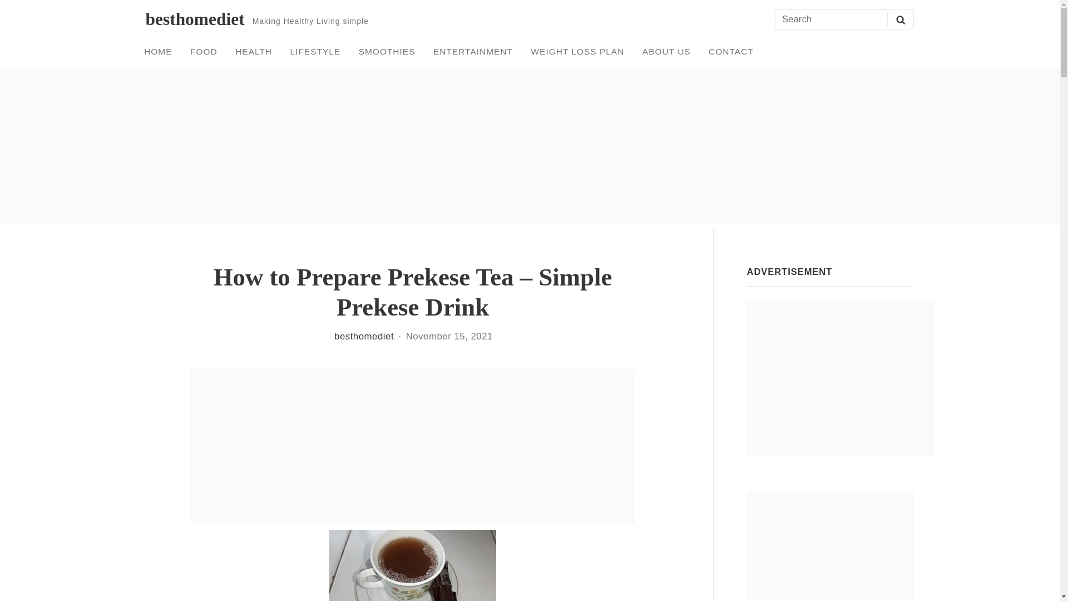 This screenshot has height=601, width=1068. What do you see at coordinates (158, 51) in the screenshot?
I see `HOME` at bounding box center [158, 51].